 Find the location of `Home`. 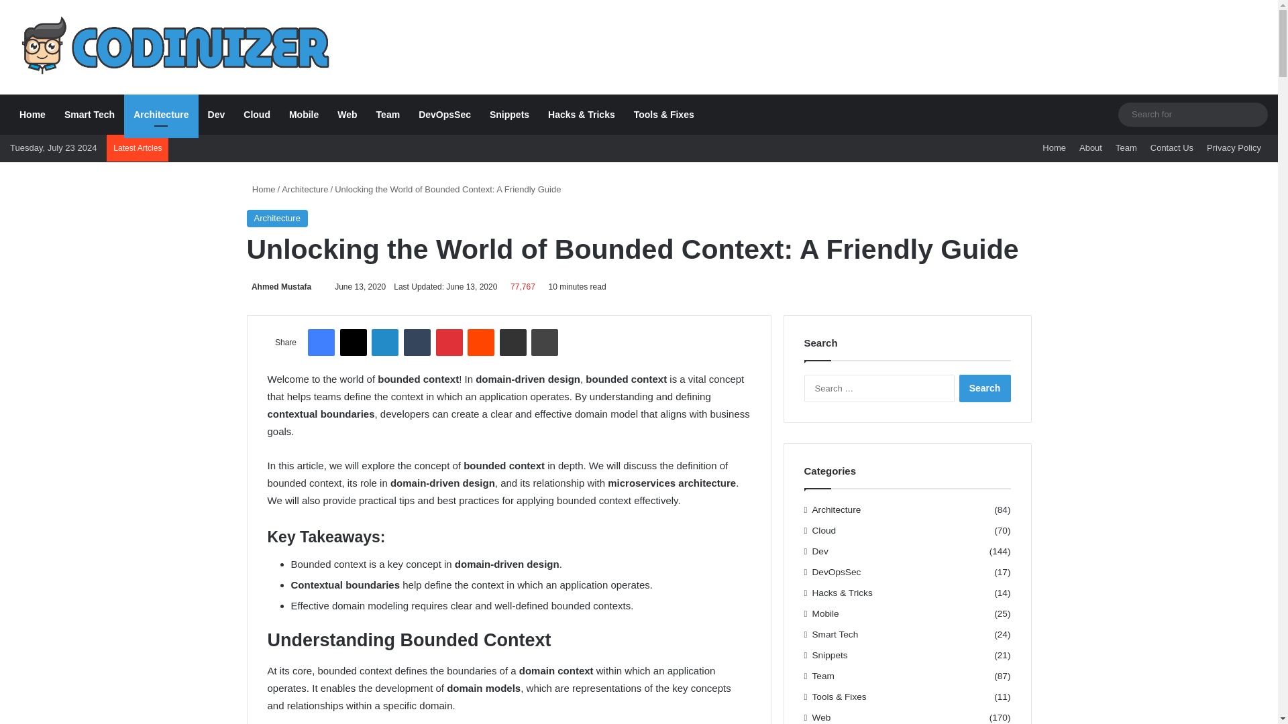

Home is located at coordinates (32, 114).